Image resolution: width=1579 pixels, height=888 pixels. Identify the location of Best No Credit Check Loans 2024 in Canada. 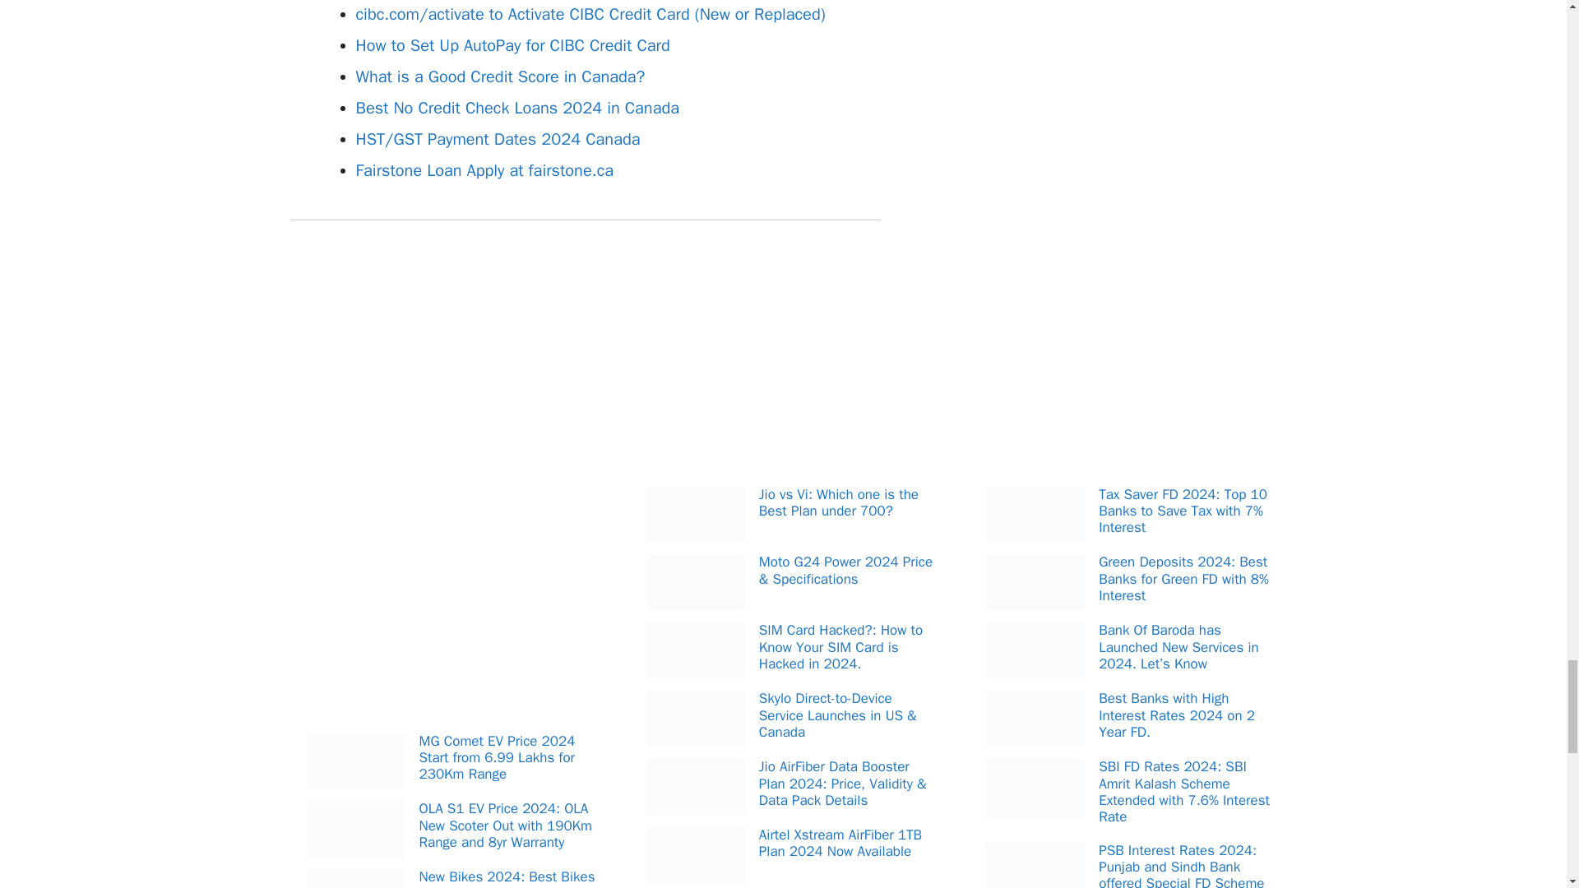
(516, 107).